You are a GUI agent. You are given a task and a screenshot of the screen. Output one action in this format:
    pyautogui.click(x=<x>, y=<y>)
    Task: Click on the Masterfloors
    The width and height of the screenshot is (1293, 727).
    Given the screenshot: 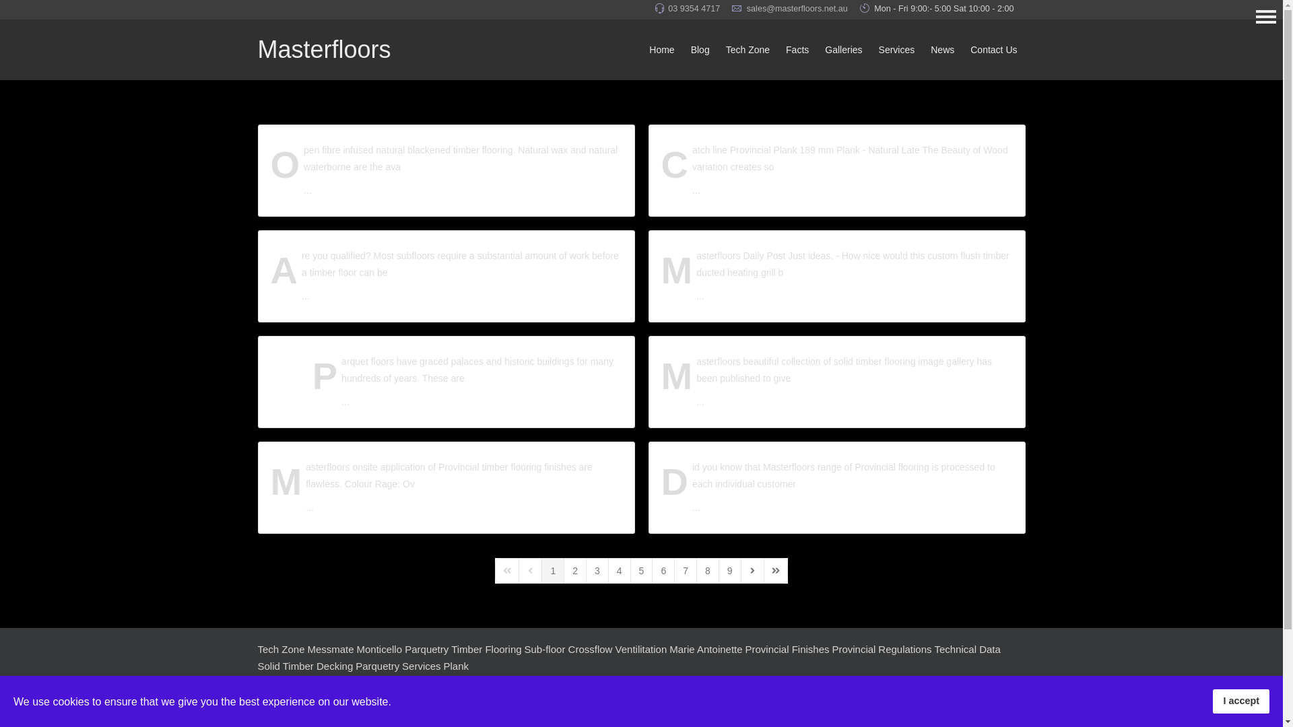 What is the action you would take?
    pyautogui.click(x=324, y=50)
    